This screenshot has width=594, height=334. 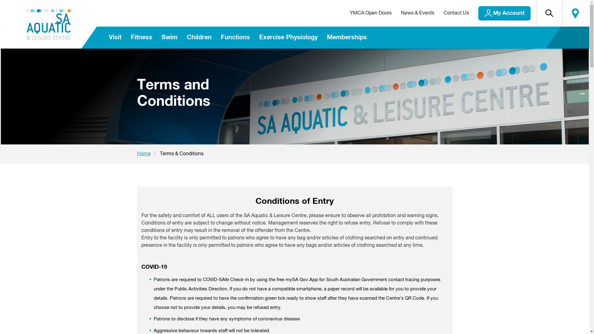 What do you see at coordinates (148, 154) in the screenshot?
I see `Home` at bounding box center [148, 154].